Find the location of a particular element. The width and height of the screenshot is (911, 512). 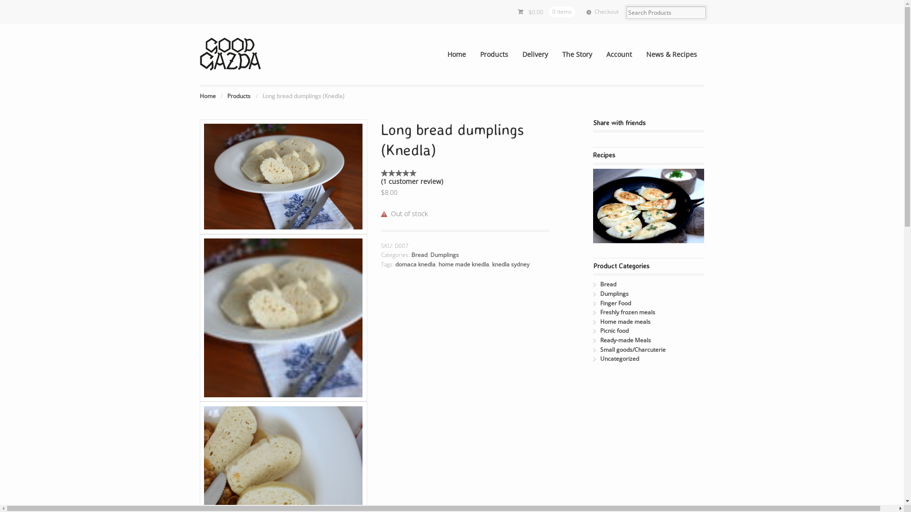

Home made meals is located at coordinates (625, 321).